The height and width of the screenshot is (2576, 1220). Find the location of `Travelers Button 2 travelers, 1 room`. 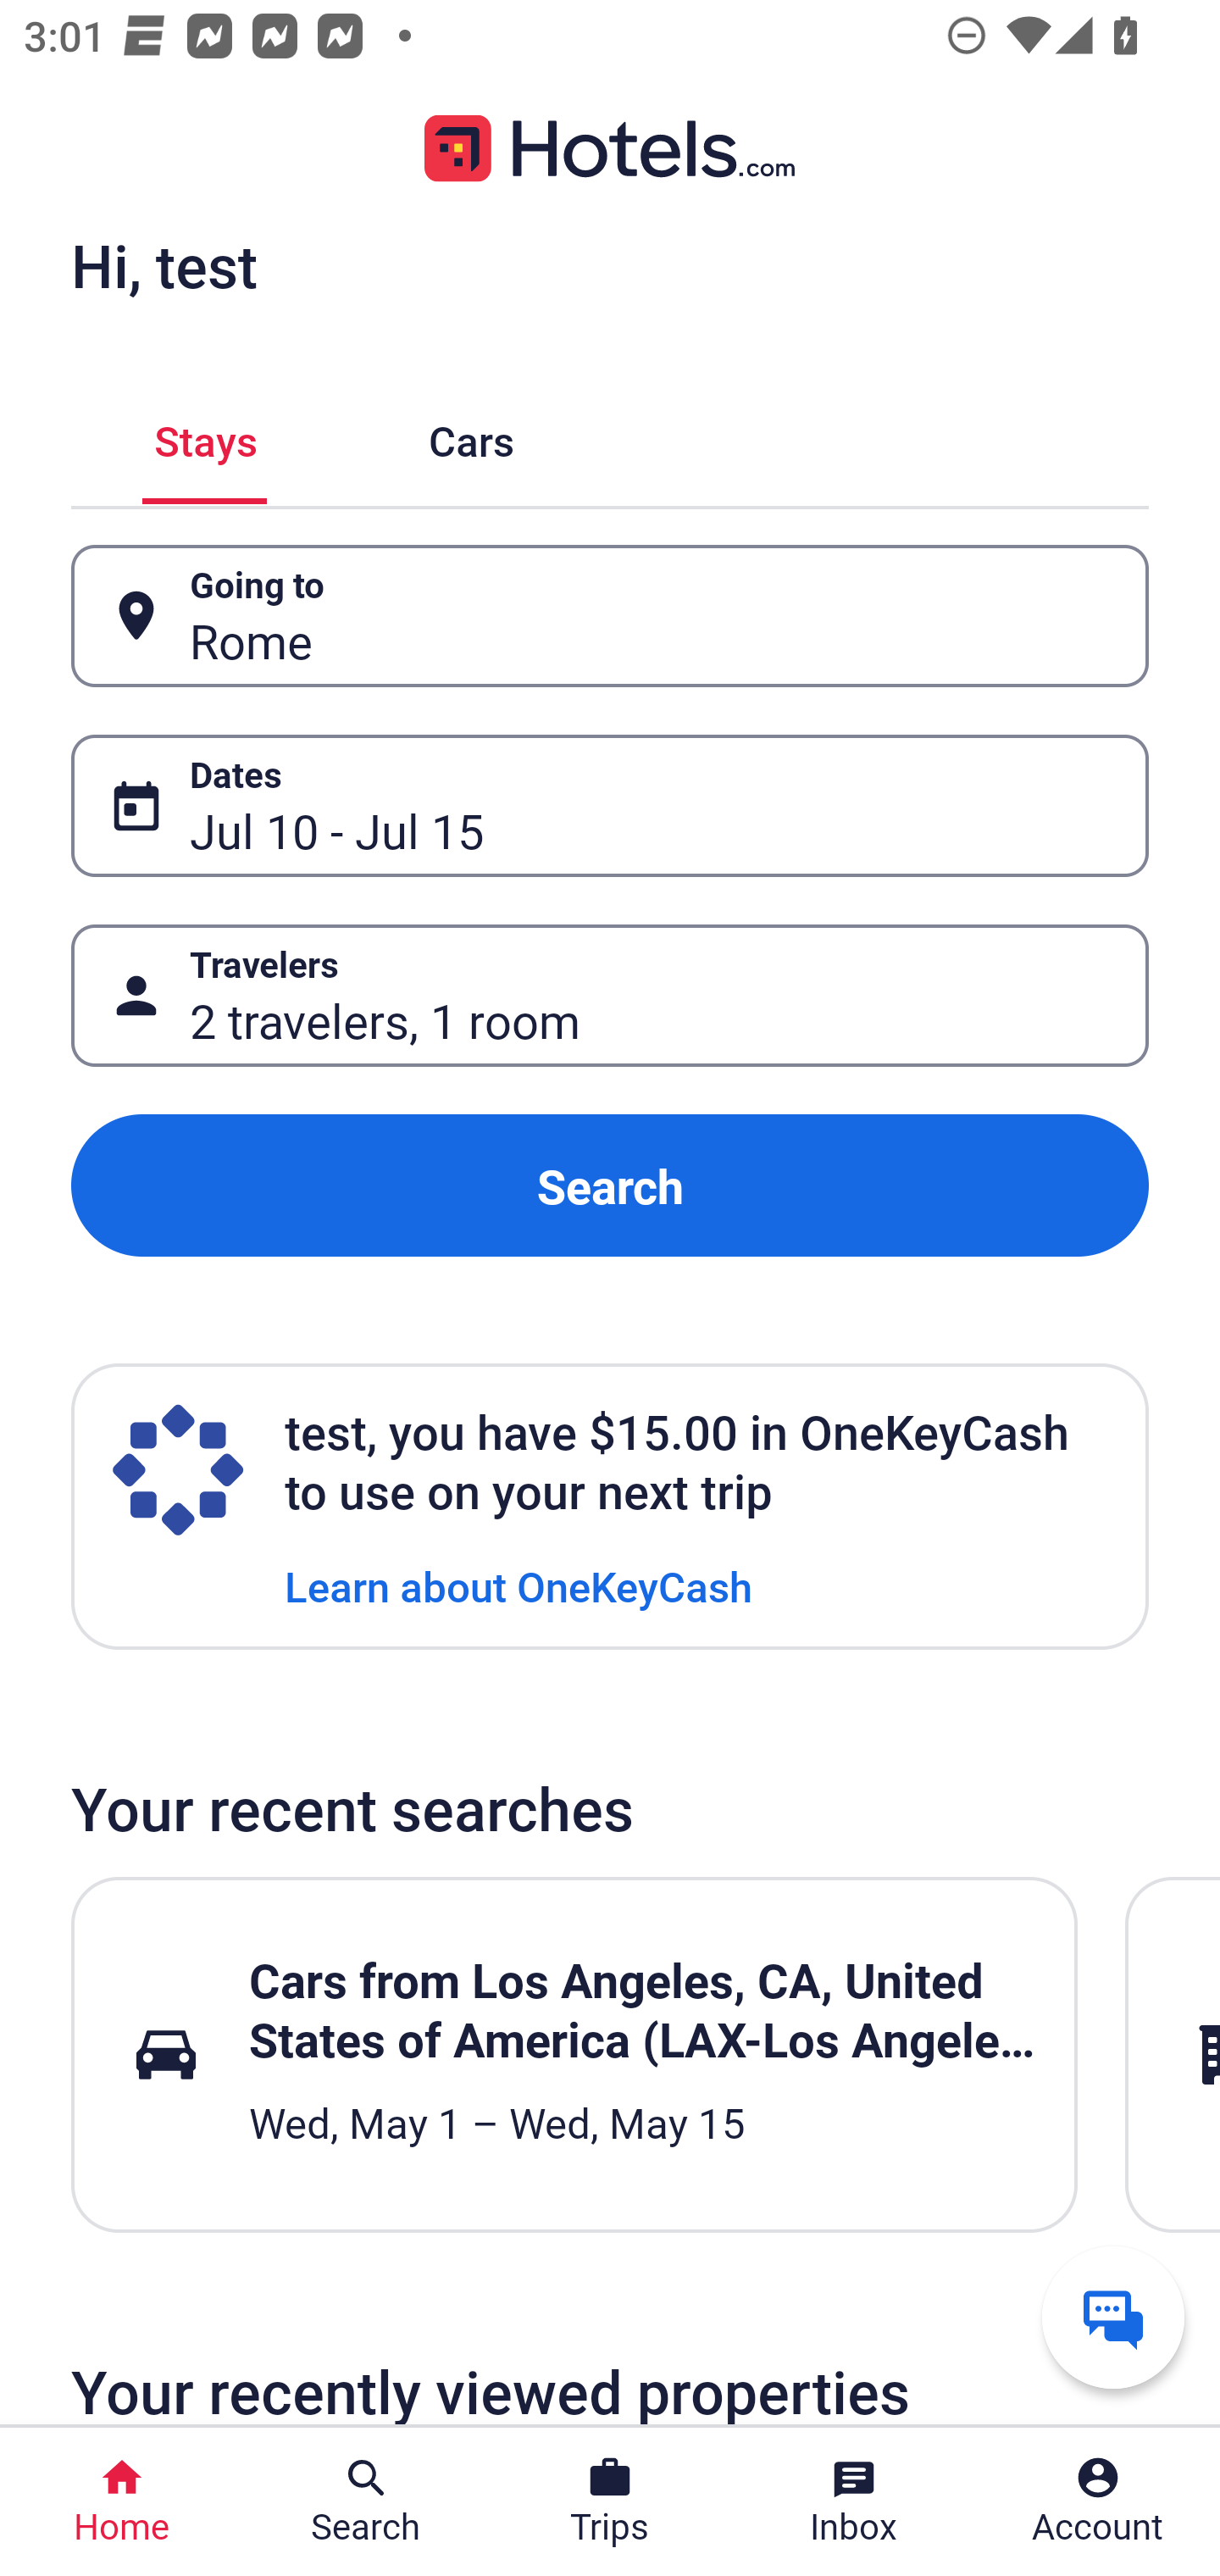

Travelers Button 2 travelers, 1 room is located at coordinates (610, 995).